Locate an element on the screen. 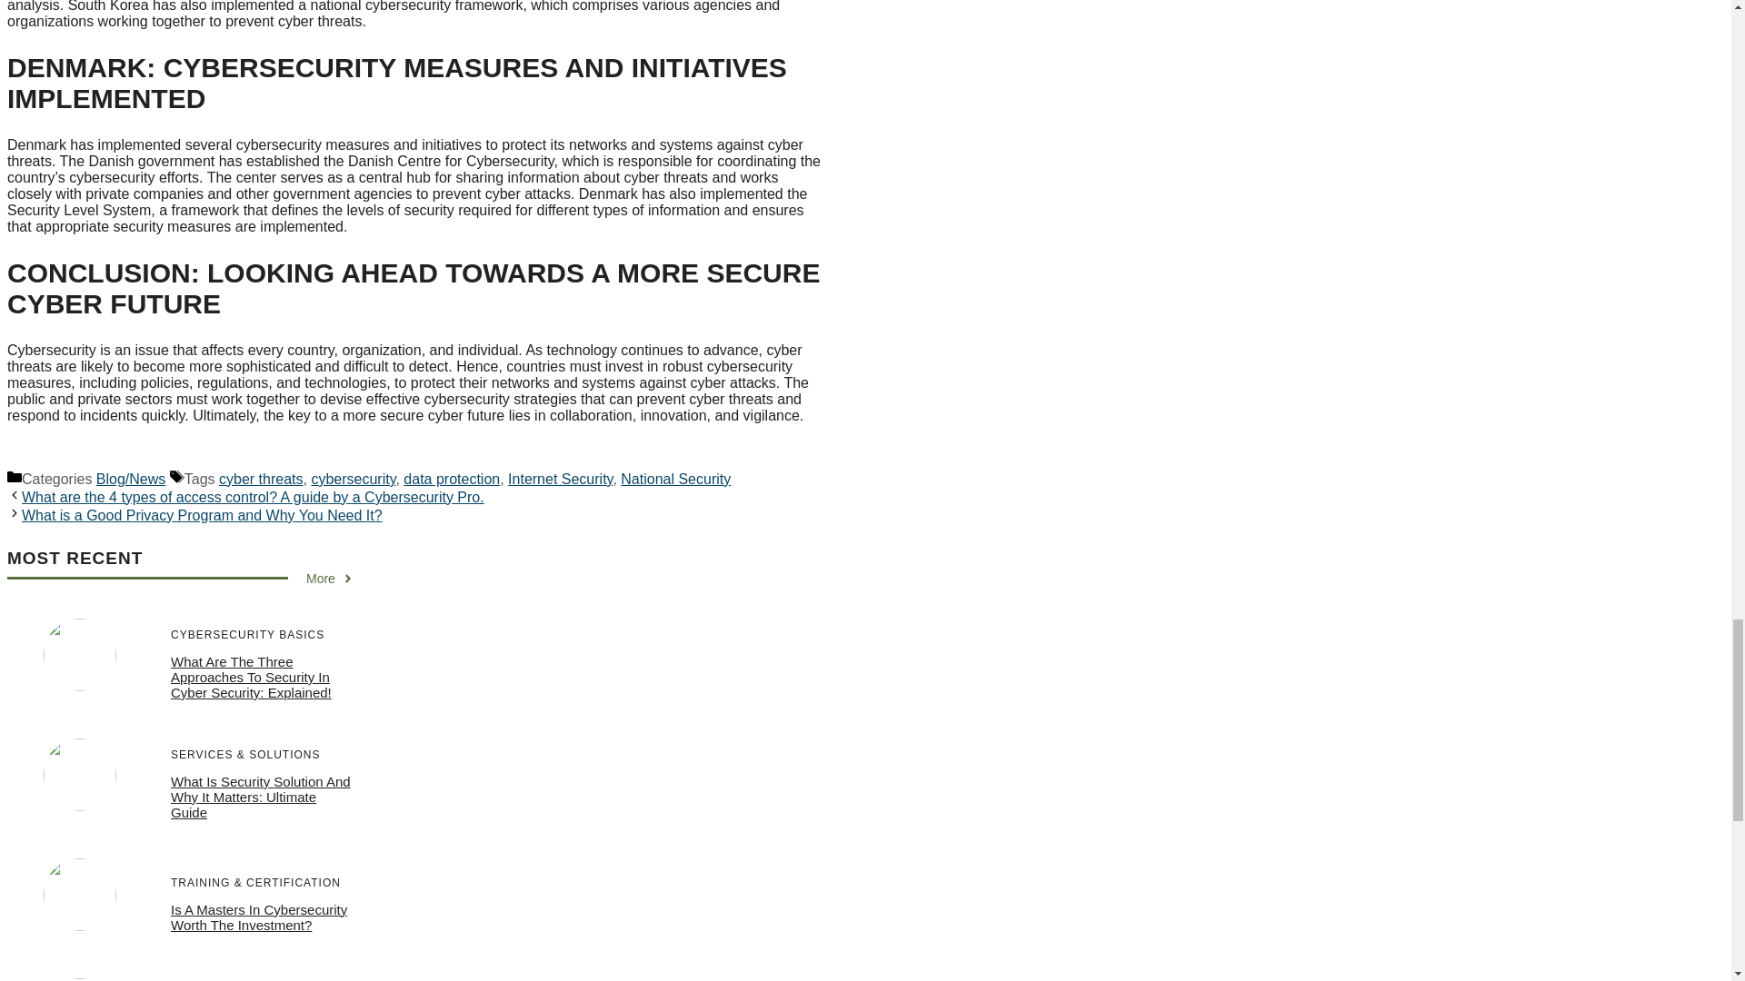 This screenshot has height=981, width=1745. More is located at coordinates (330, 578).